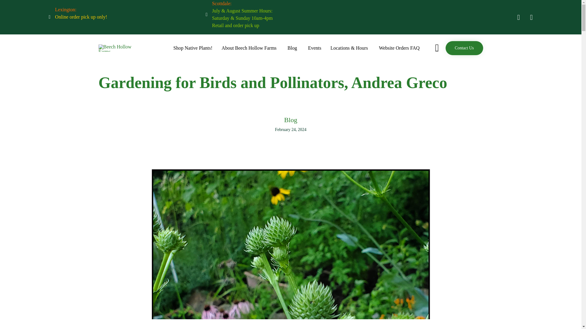 Image resolution: width=586 pixels, height=329 pixels. What do you see at coordinates (399, 48) in the screenshot?
I see `Website Orders FAQ` at bounding box center [399, 48].